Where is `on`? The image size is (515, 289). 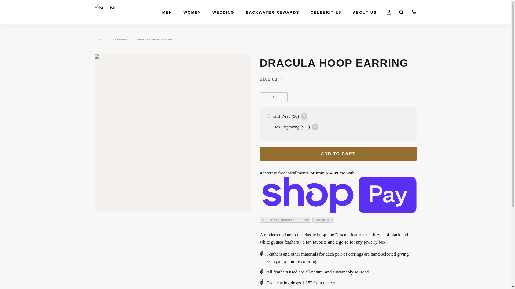
on is located at coordinates (268, 116).